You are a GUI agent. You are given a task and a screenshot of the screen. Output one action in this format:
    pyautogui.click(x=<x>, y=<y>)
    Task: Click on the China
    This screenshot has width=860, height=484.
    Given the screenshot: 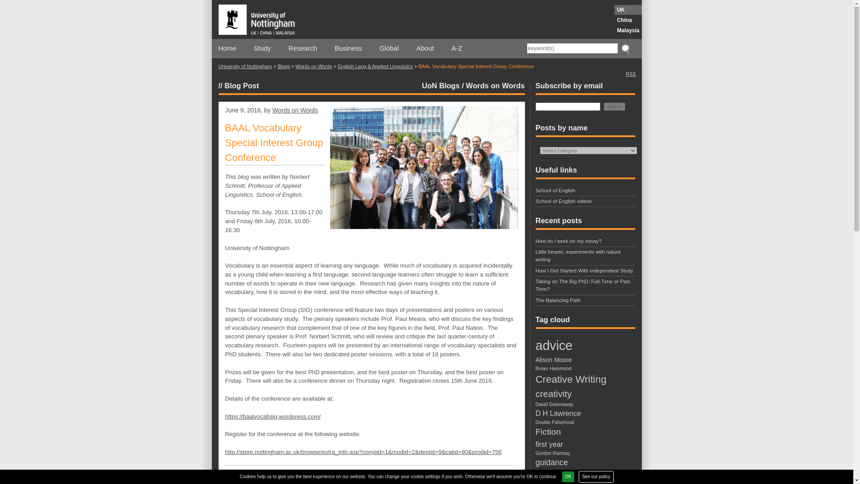 What is the action you would take?
    pyautogui.click(x=628, y=20)
    